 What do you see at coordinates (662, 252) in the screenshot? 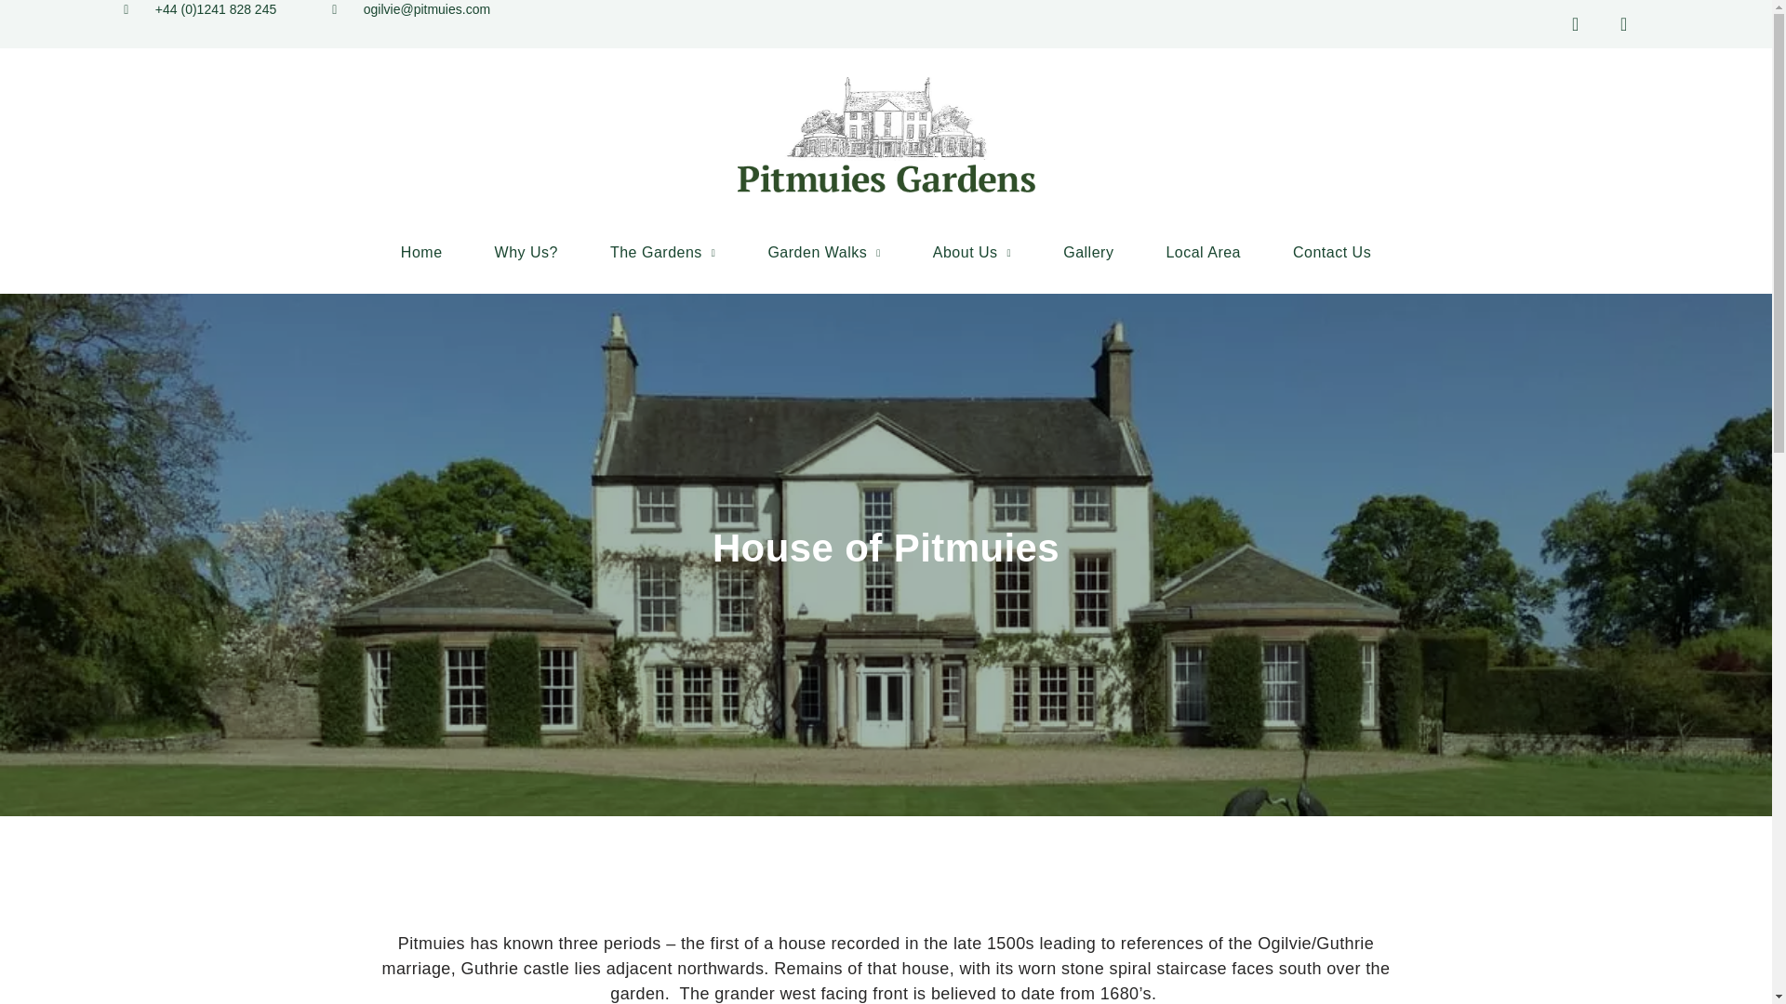
I see `The Gardens` at bounding box center [662, 252].